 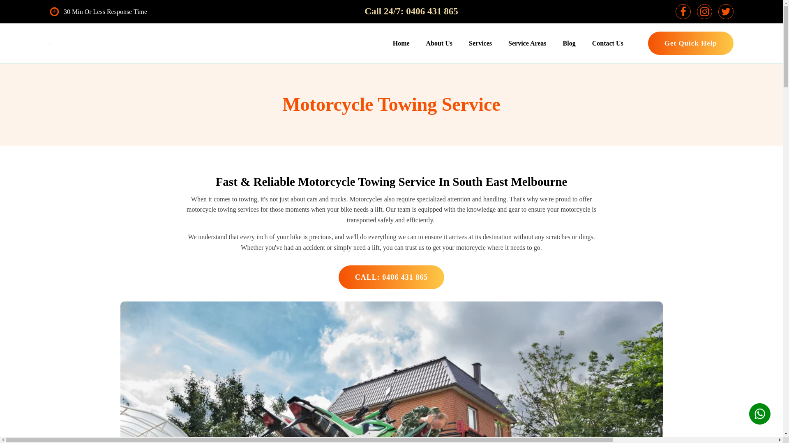 I want to click on CALL: 0406 431 865, so click(x=391, y=277).